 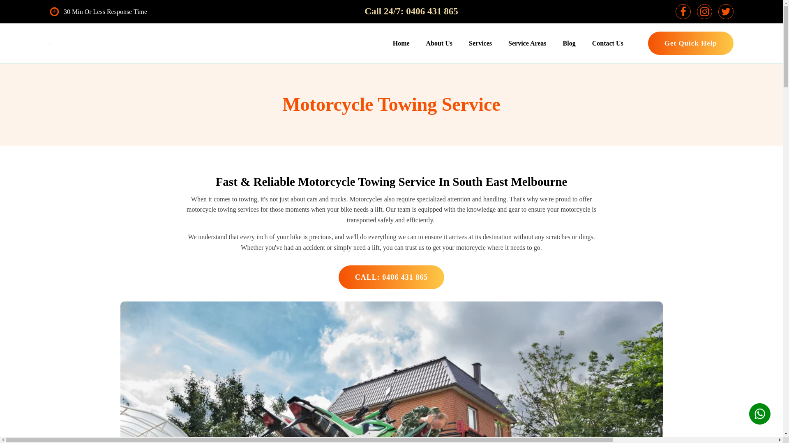 I want to click on CALL: 0406 431 865, so click(x=391, y=277).